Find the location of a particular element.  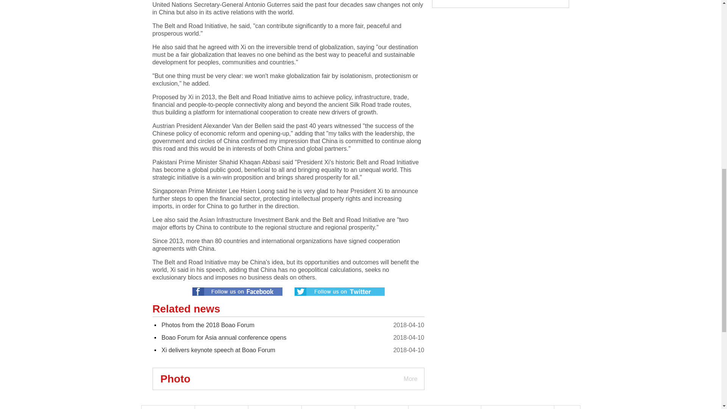

Boao Forum for Asia annual conference opens is located at coordinates (224, 337).